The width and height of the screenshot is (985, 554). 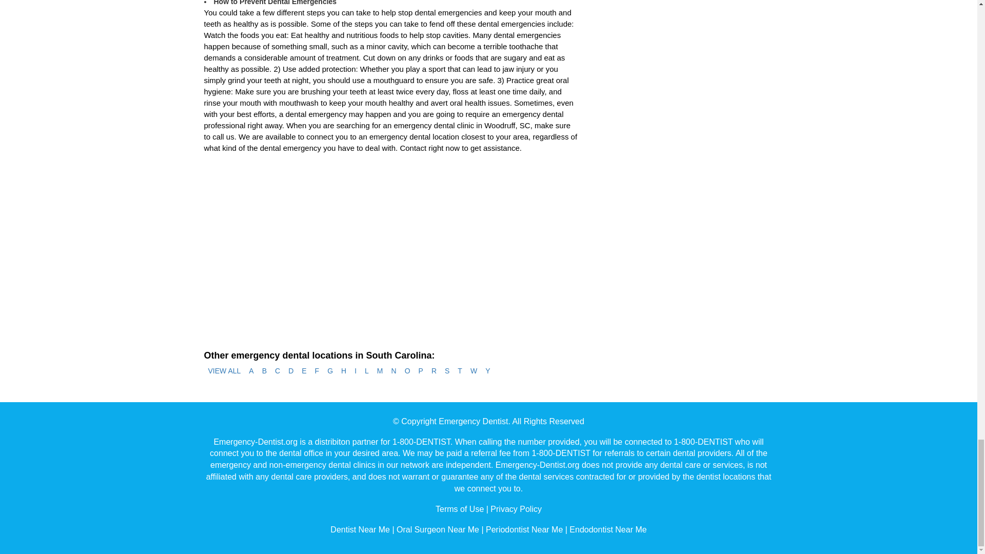 What do you see at coordinates (366, 371) in the screenshot?
I see `L` at bounding box center [366, 371].